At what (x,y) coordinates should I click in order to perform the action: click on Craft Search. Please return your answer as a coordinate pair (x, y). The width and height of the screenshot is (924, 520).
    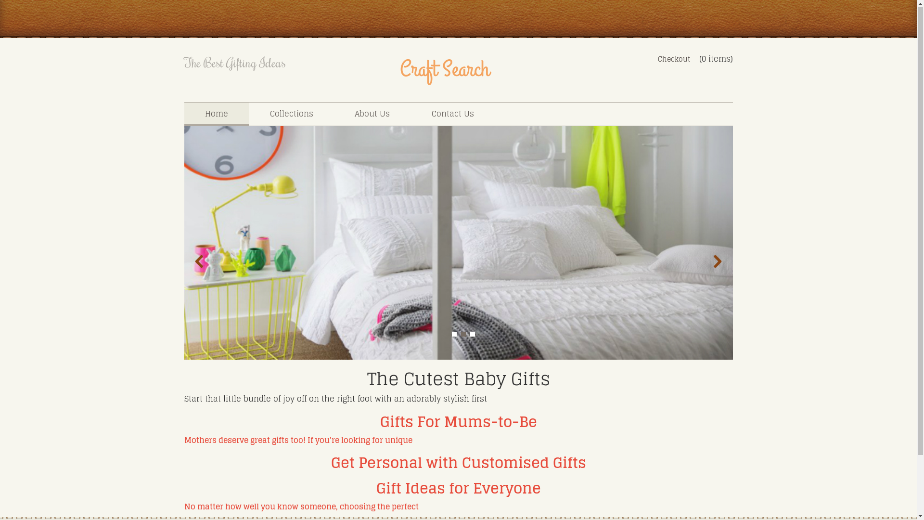
    Looking at the image, I should click on (445, 73).